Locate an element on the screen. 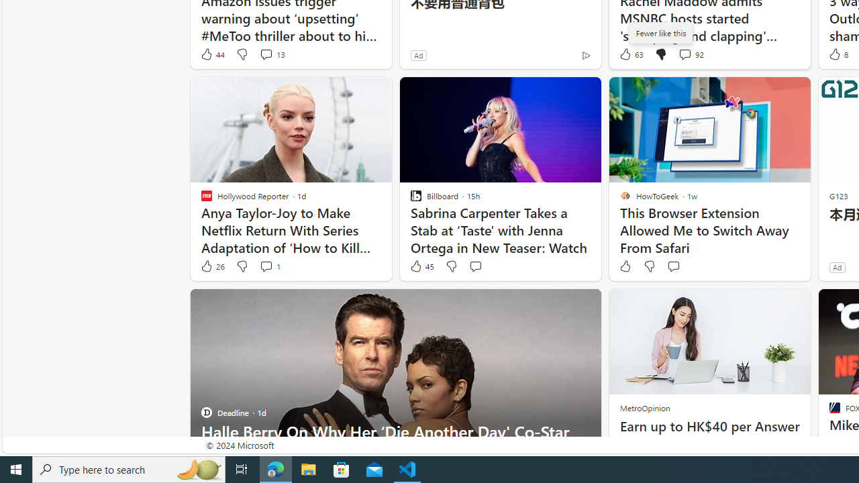 Image resolution: width=859 pixels, height=483 pixels. Start the conversation is located at coordinates (673, 266).